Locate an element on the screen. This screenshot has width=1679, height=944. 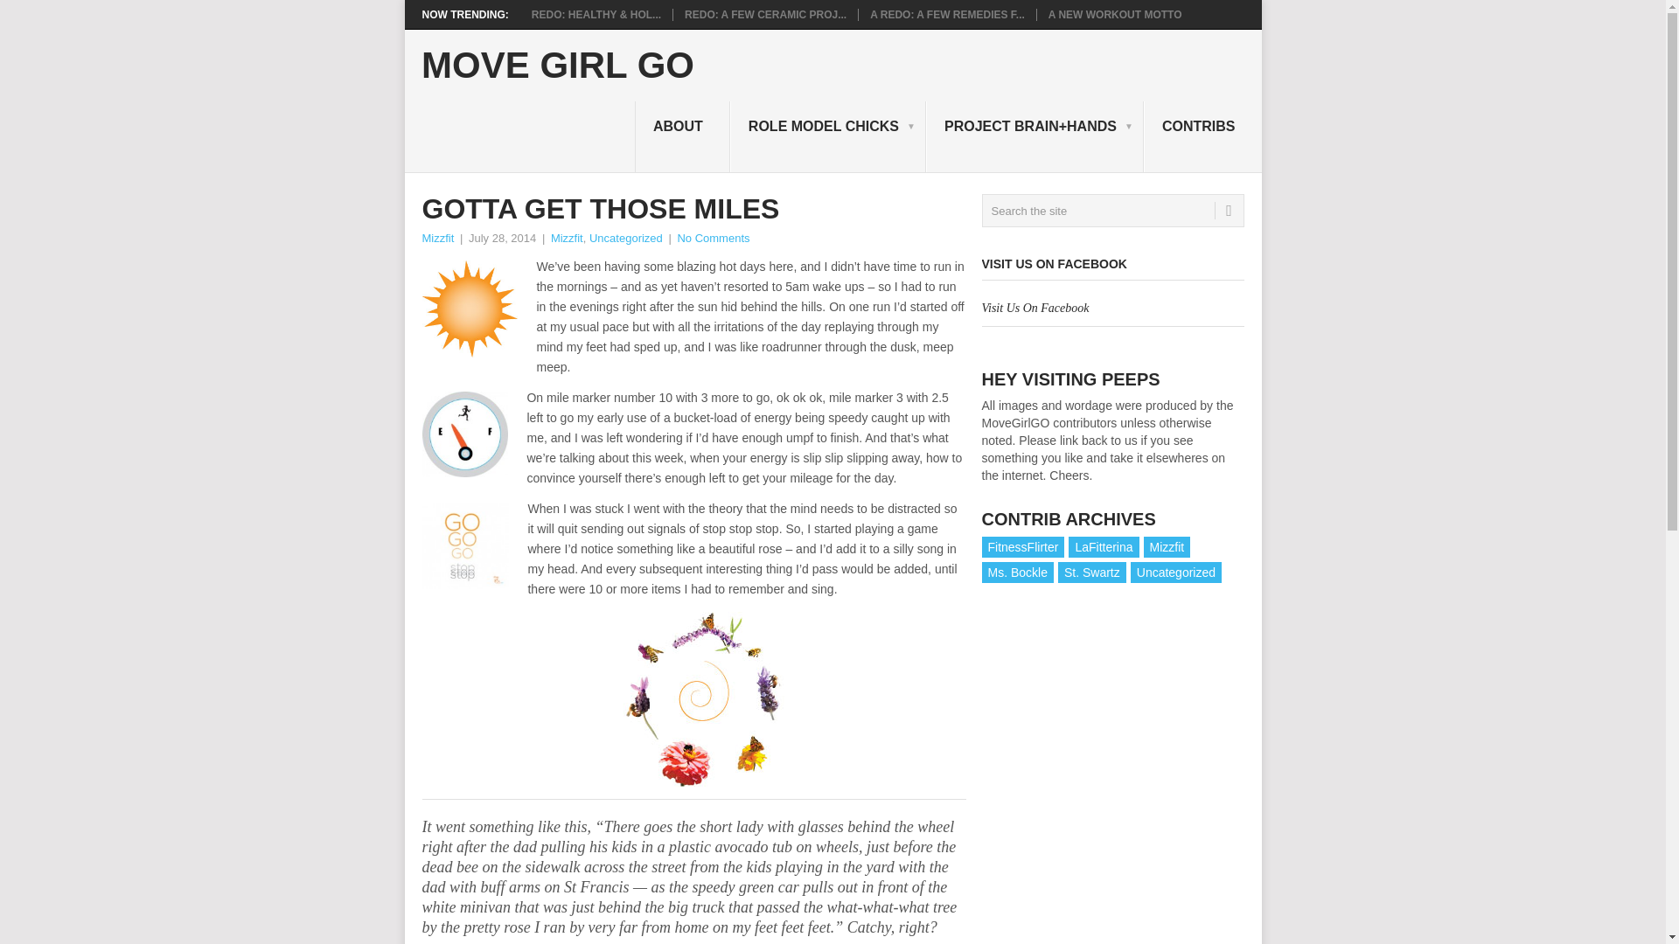
CONTRIBS is located at coordinates (1202, 136).